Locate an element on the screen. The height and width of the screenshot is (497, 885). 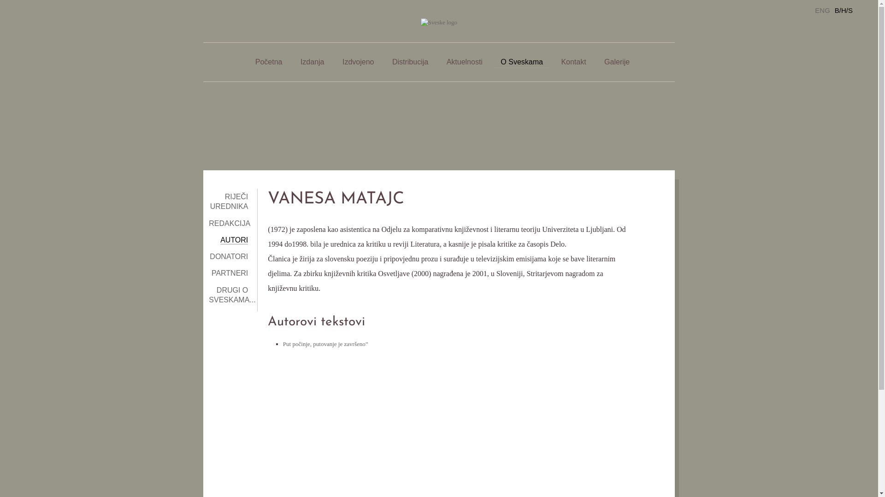
Search is located at coordinates (864, 13).